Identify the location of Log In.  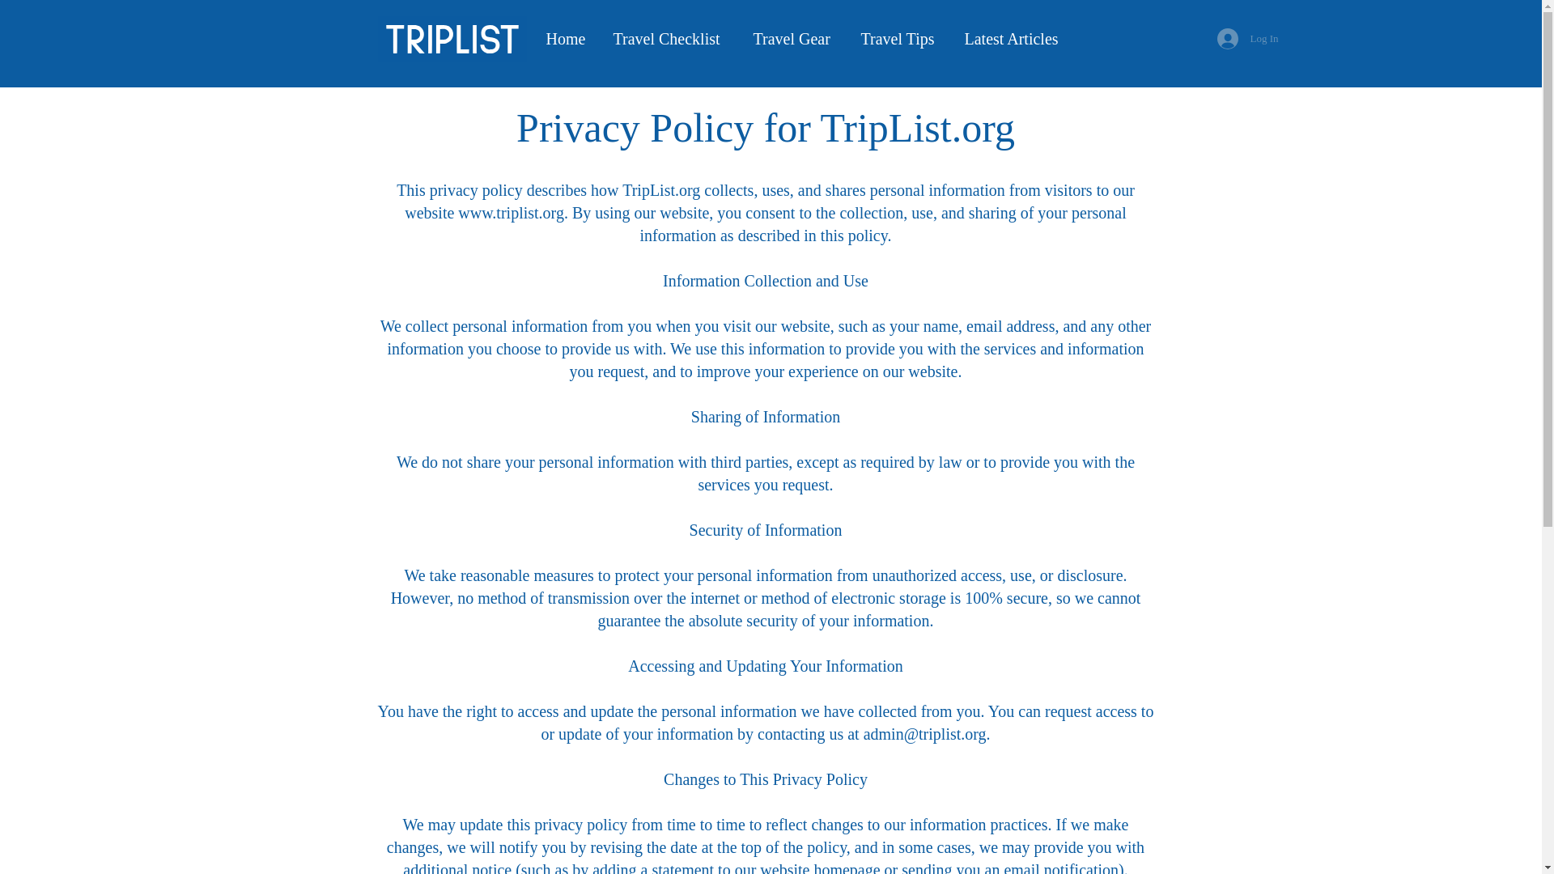
(1247, 39).